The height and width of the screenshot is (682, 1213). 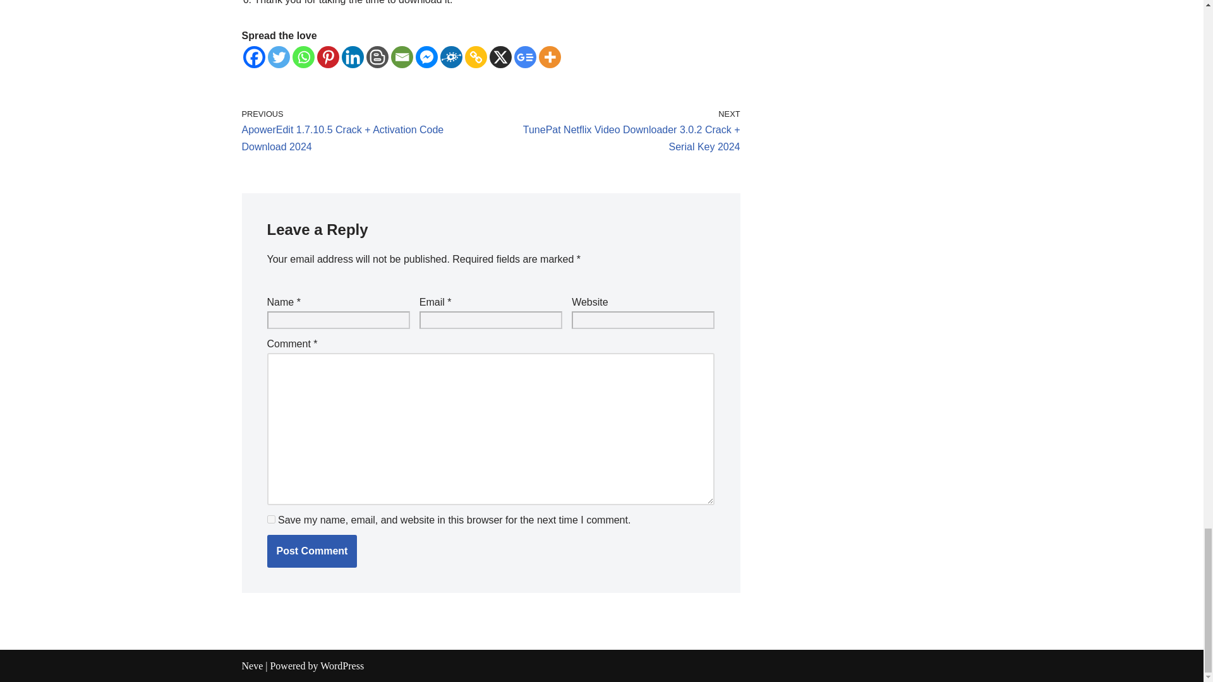 I want to click on Copy Link, so click(x=476, y=57).